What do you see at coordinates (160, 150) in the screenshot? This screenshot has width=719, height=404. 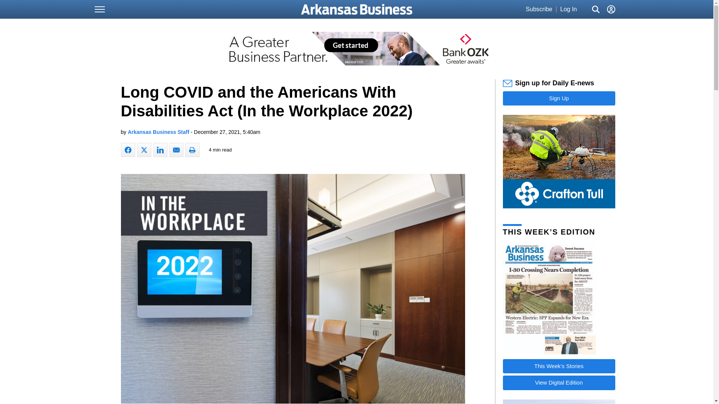 I see `Share on LinkedIn` at bounding box center [160, 150].